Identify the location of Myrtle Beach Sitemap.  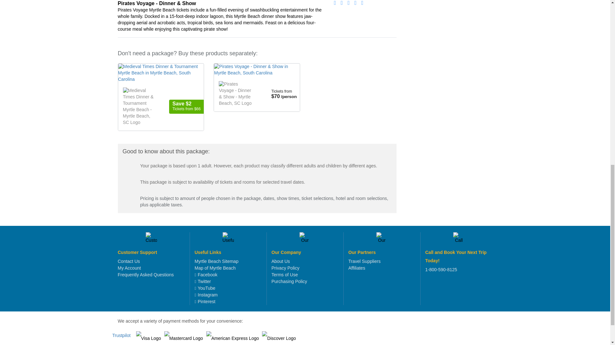
(217, 261).